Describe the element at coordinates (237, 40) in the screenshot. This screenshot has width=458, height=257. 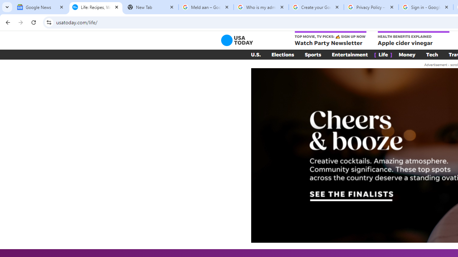
I see `USA TODAY` at that location.